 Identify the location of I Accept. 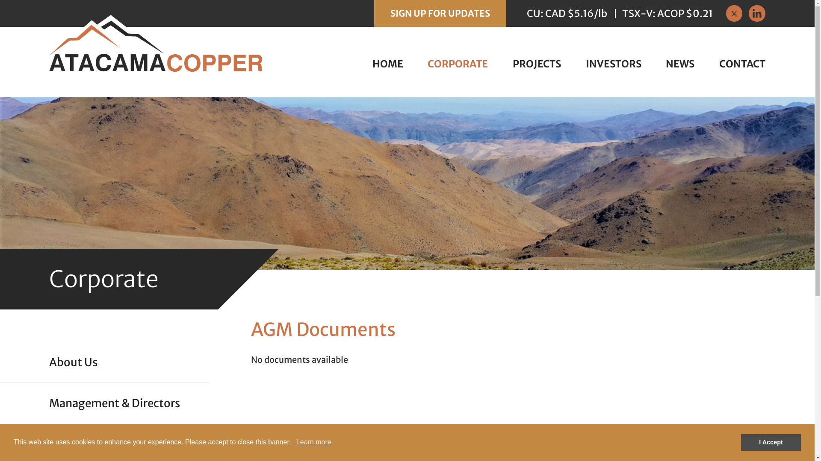
(771, 442).